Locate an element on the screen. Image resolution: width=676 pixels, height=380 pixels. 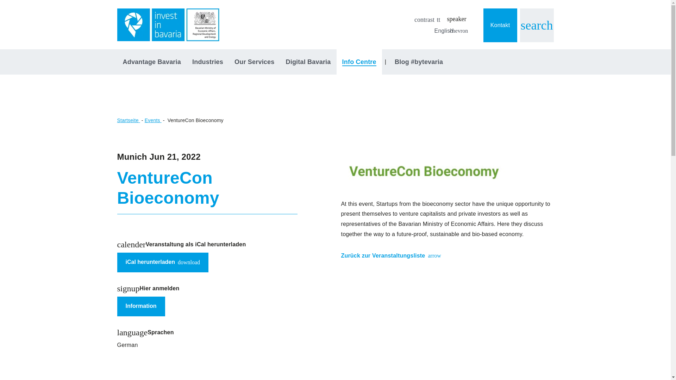
Advantage Bavaria is located at coordinates (151, 62).